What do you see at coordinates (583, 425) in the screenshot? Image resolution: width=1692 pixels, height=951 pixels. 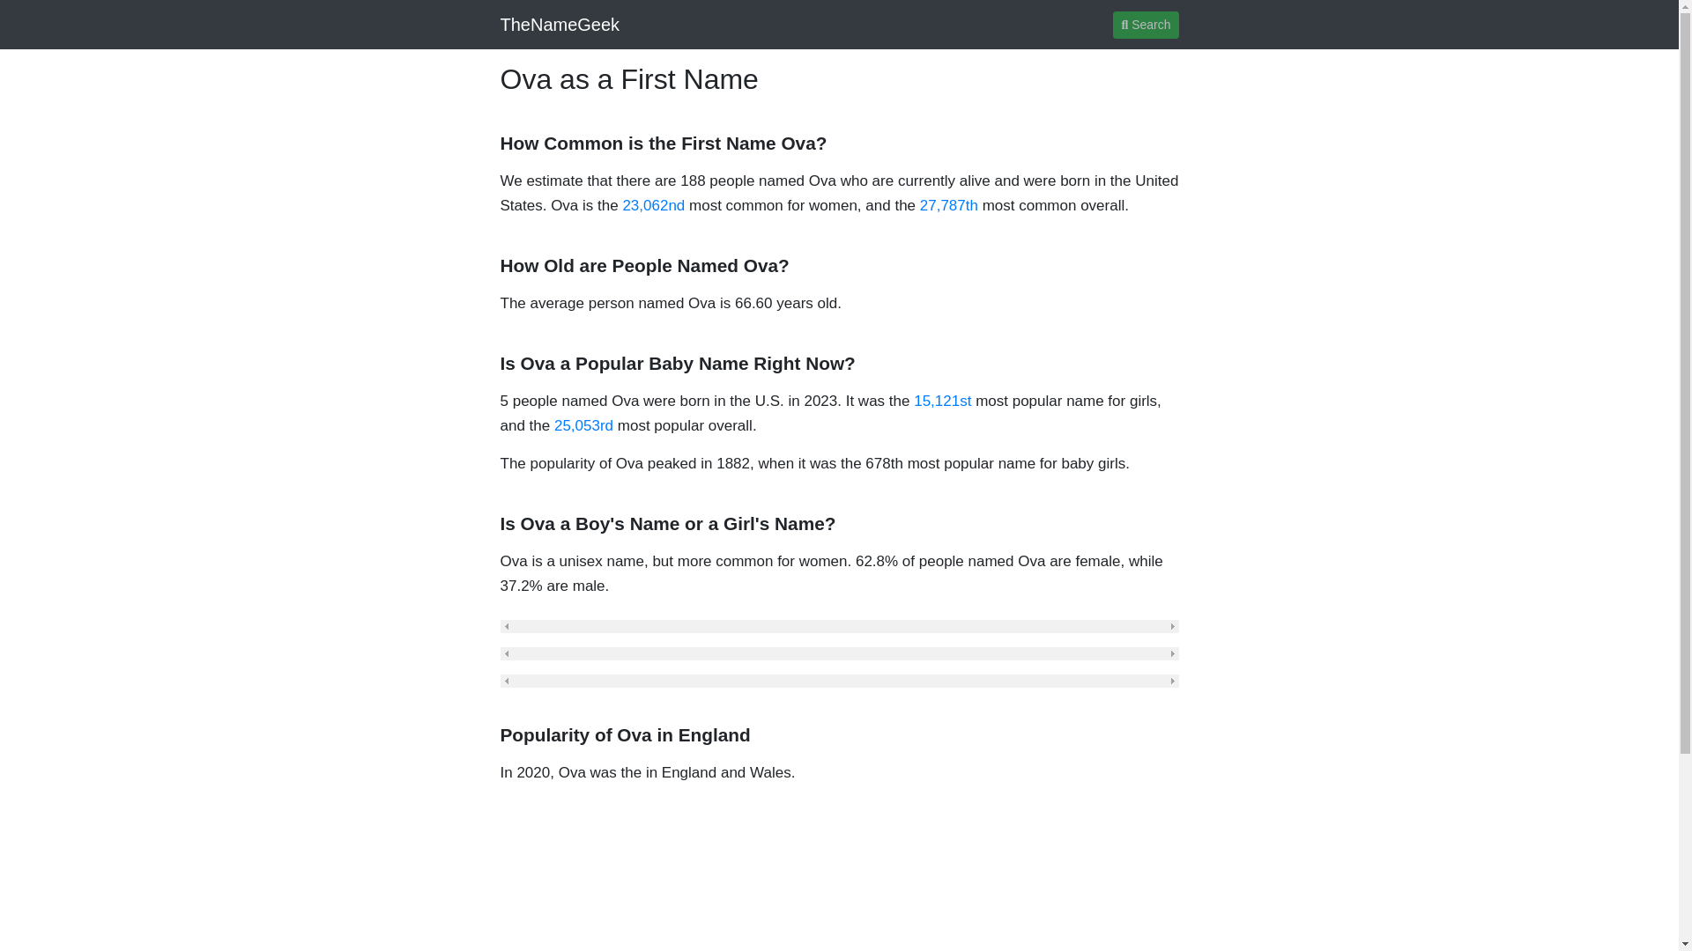 I see `25,053rd` at bounding box center [583, 425].